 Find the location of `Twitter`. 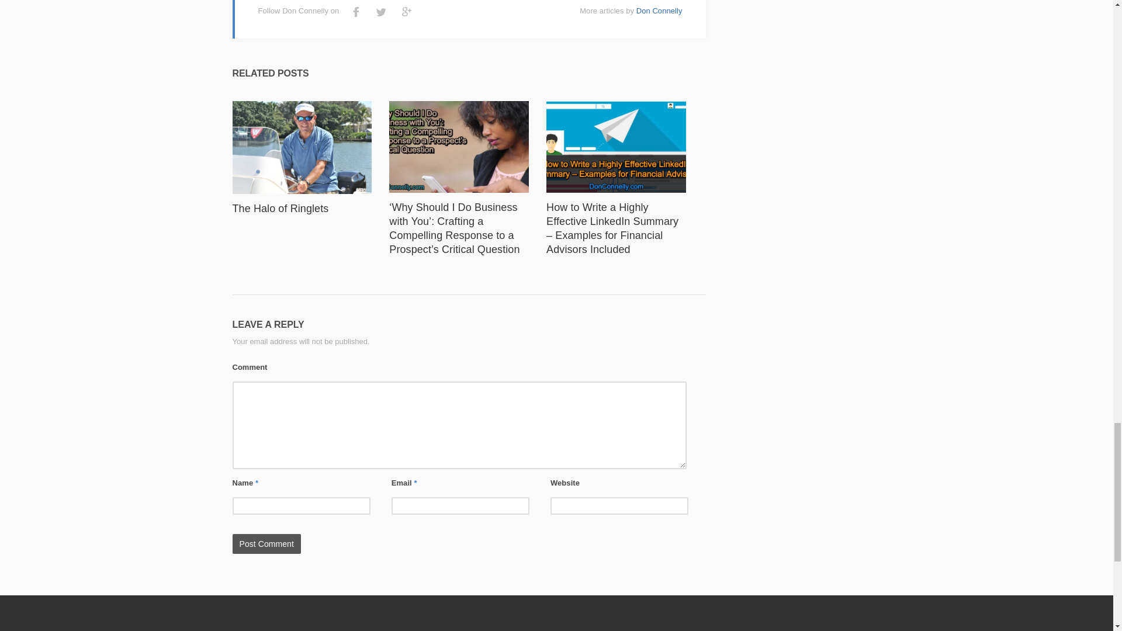

Twitter is located at coordinates (381, 12).